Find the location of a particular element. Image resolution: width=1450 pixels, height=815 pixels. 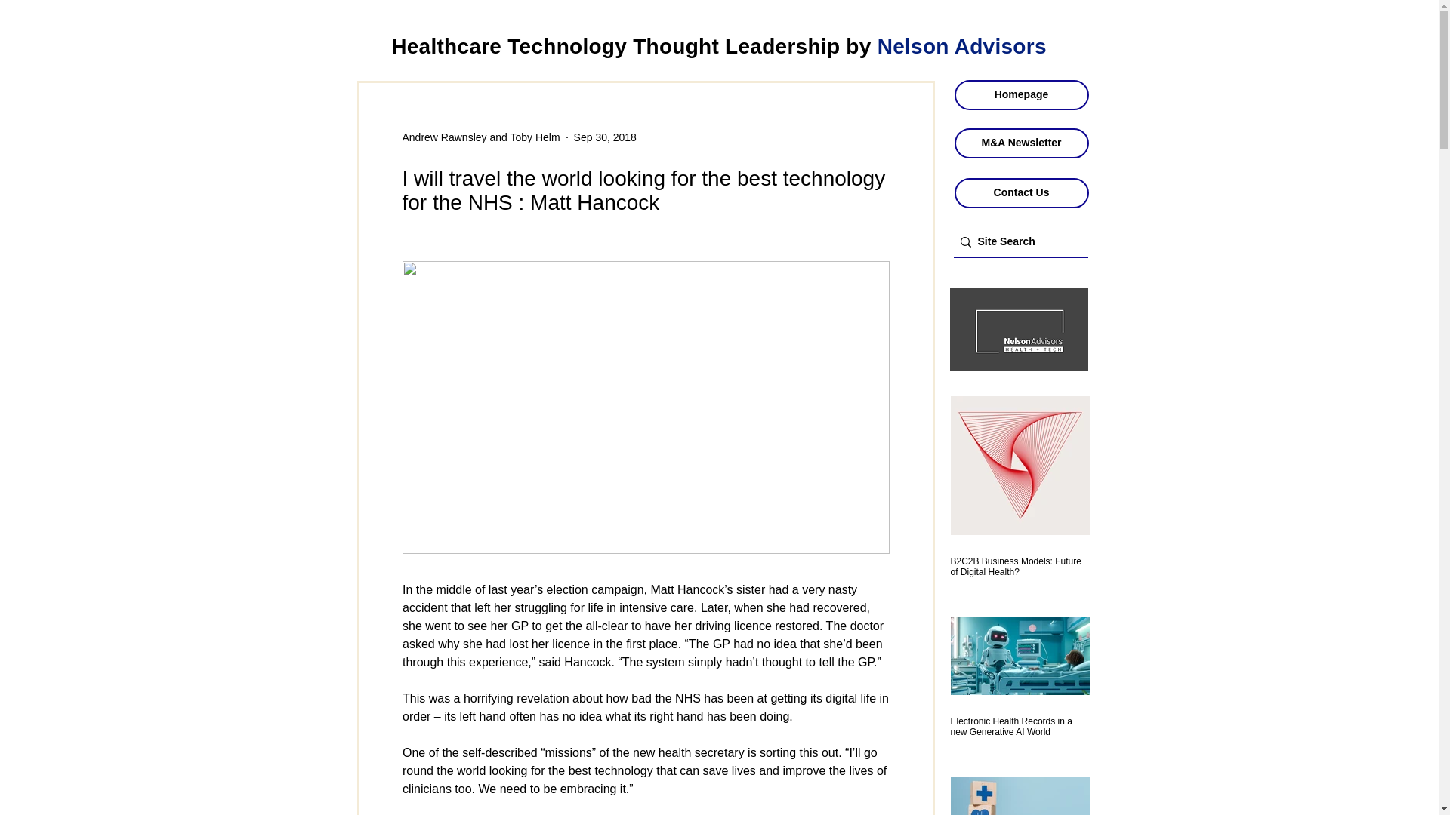

Sep 30, 2018 is located at coordinates (605, 137).